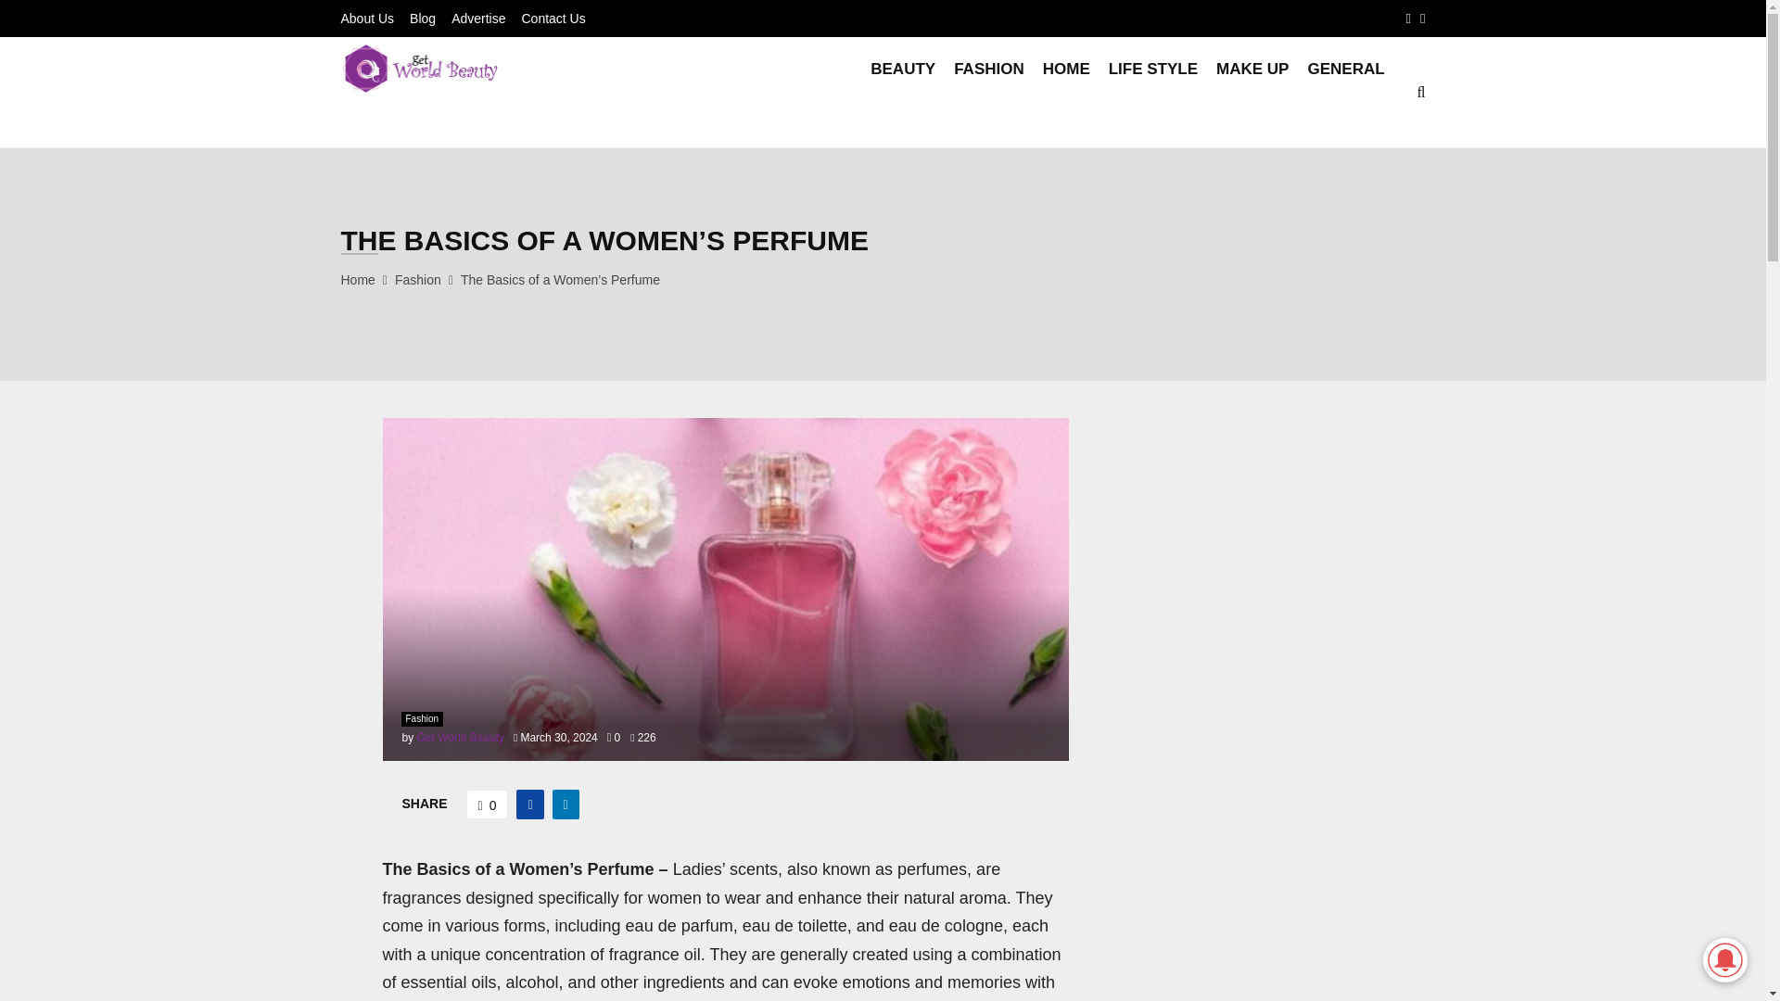 This screenshot has width=1780, height=1001. I want to click on GENERAL, so click(1345, 93).